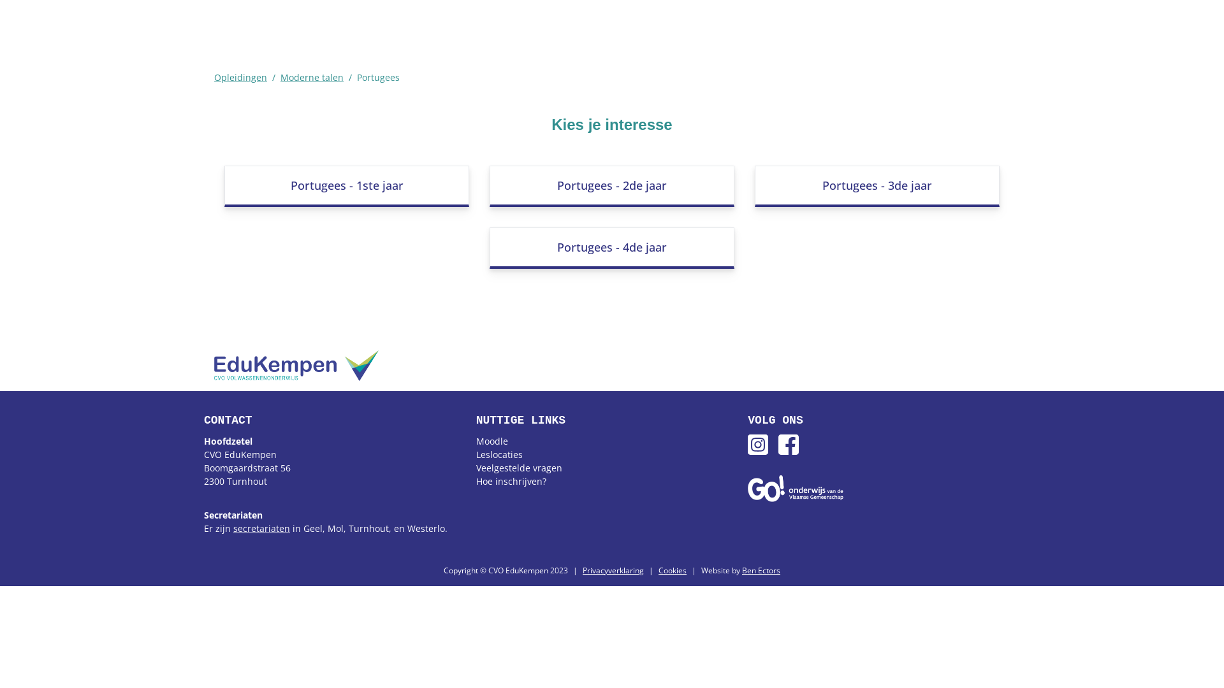 This screenshot has height=688, width=1224. I want to click on Portugees - 4de jaar, so click(612, 248).